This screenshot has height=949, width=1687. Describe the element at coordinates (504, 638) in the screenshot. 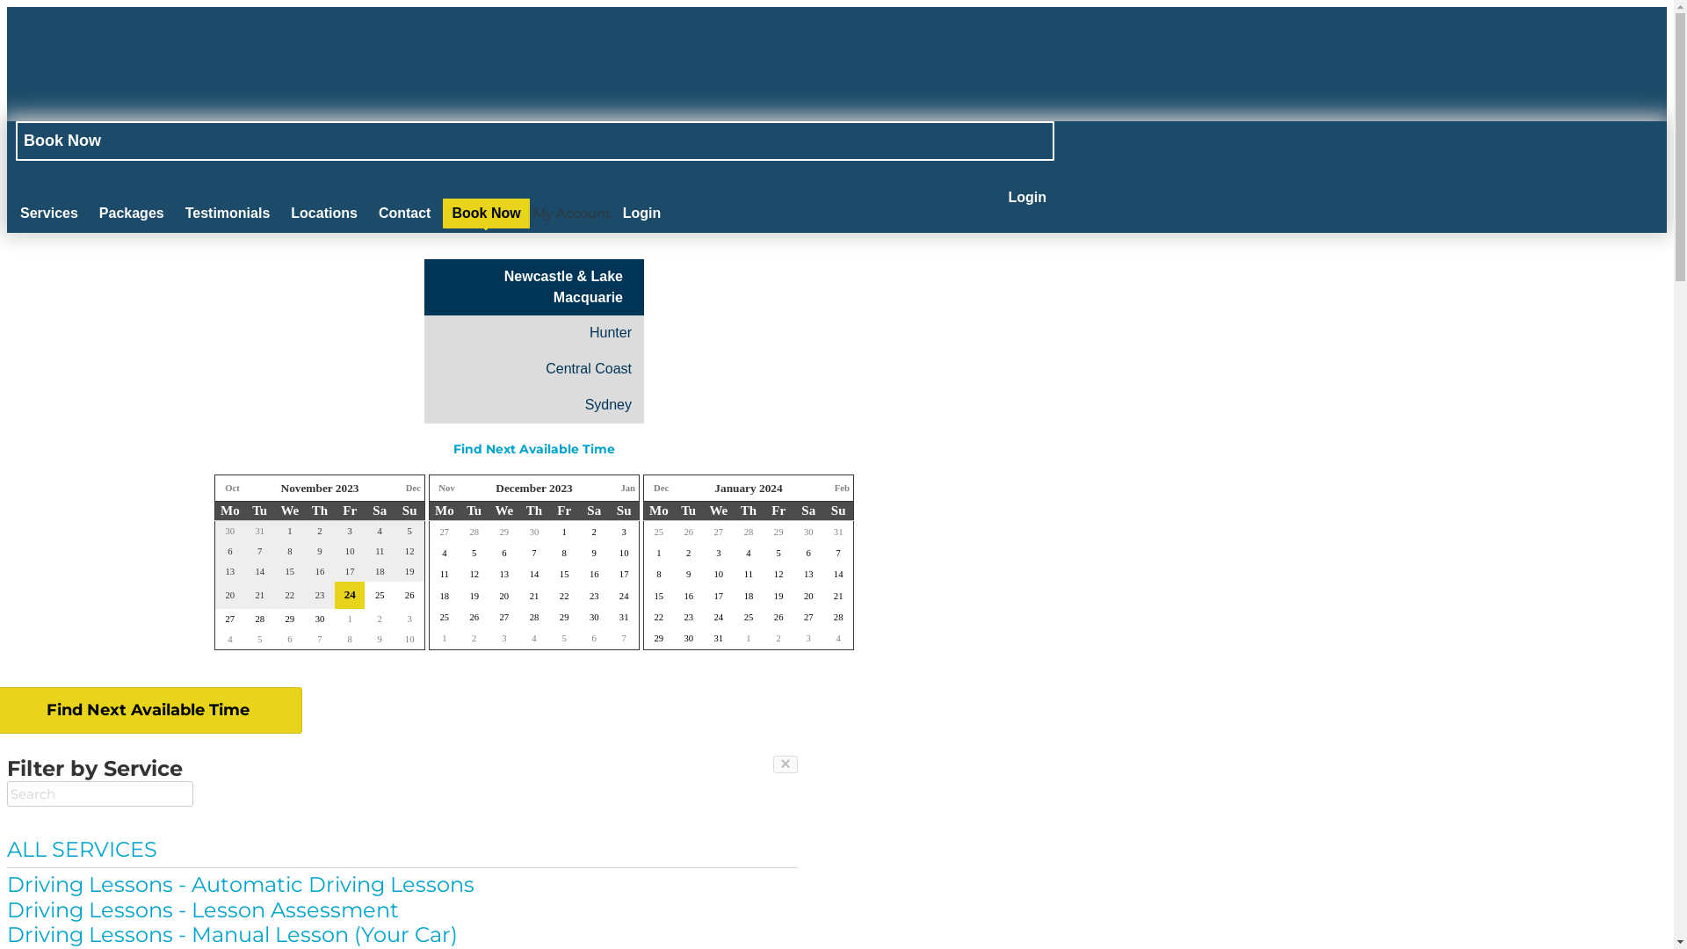

I see `3` at that location.